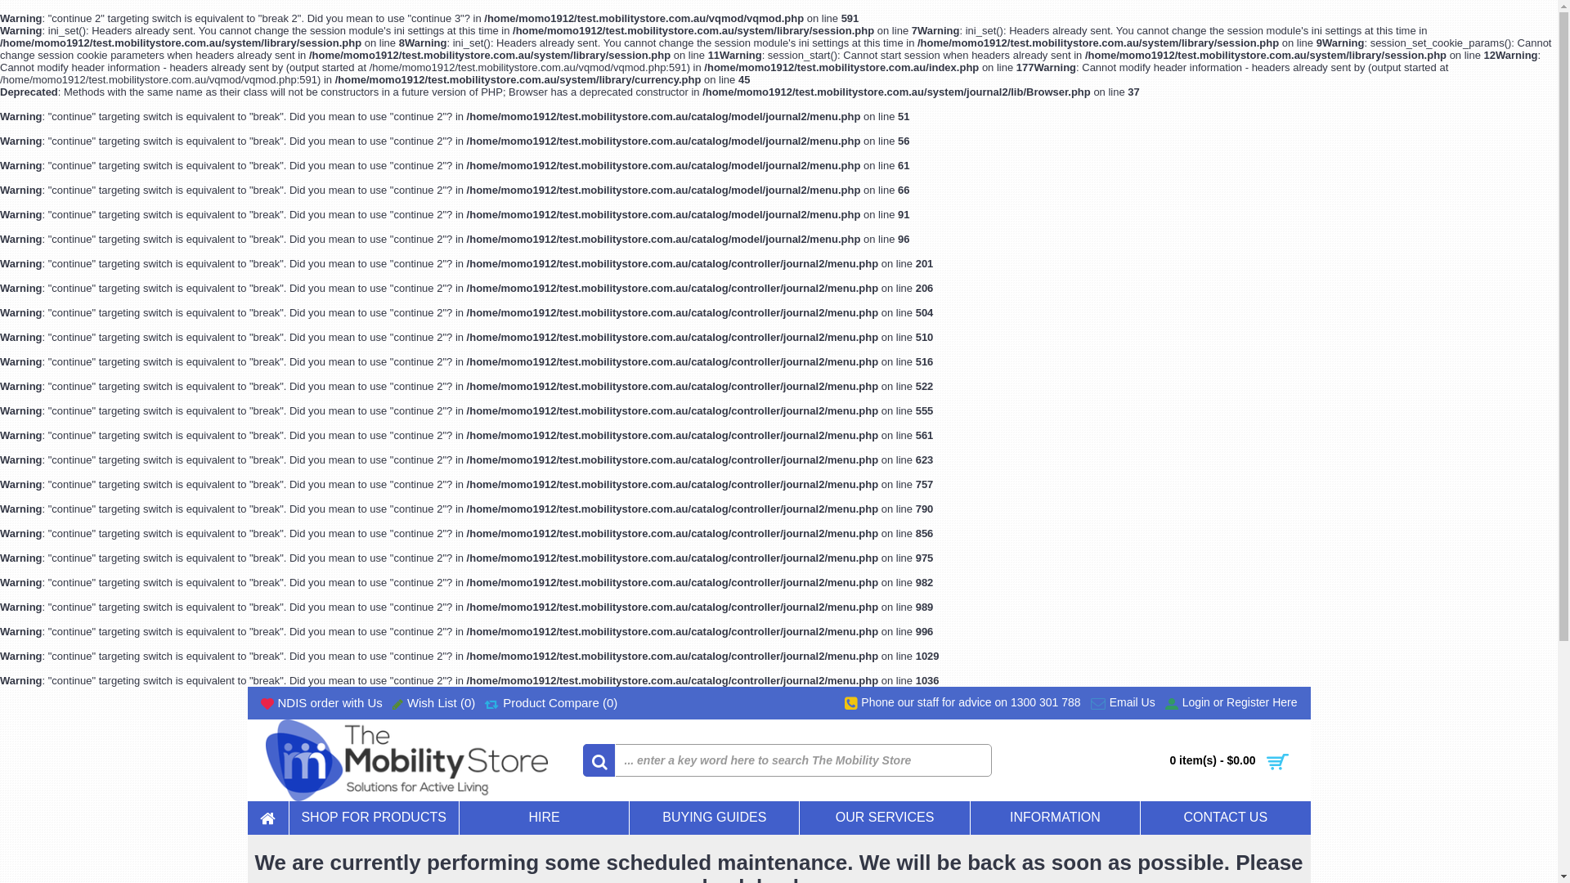 This screenshot has width=1570, height=883. Describe the element at coordinates (1055, 818) in the screenshot. I see `INFORMATION` at that location.